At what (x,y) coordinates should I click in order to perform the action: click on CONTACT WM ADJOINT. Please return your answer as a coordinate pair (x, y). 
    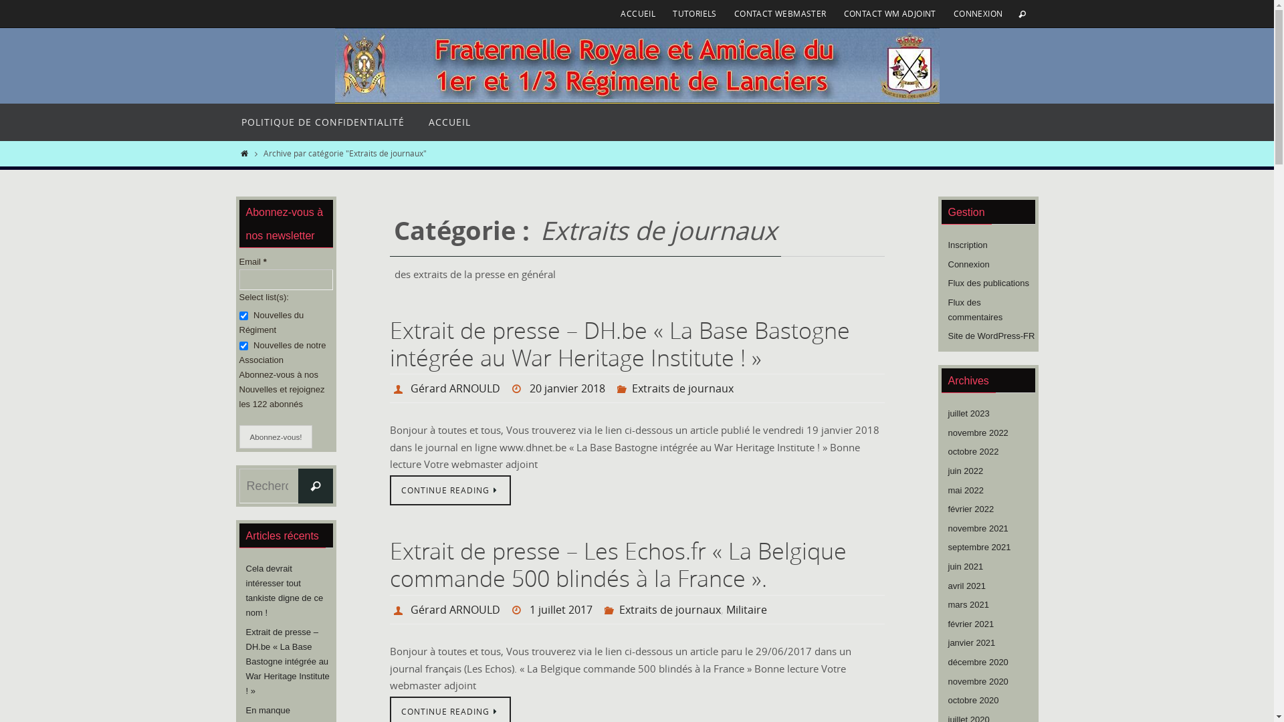
    Looking at the image, I should click on (890, 13).